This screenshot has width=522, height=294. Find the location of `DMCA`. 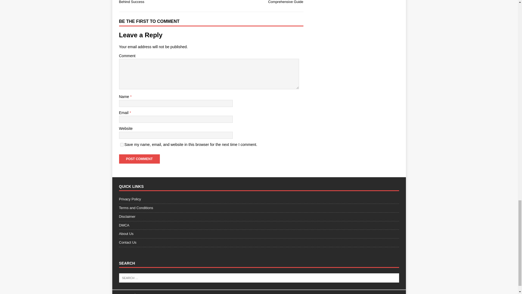

DMCA is located at coordinates (259, 225).